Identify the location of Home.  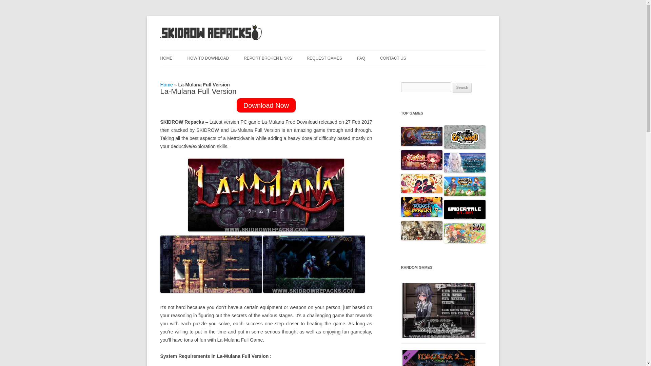
(166, 85).